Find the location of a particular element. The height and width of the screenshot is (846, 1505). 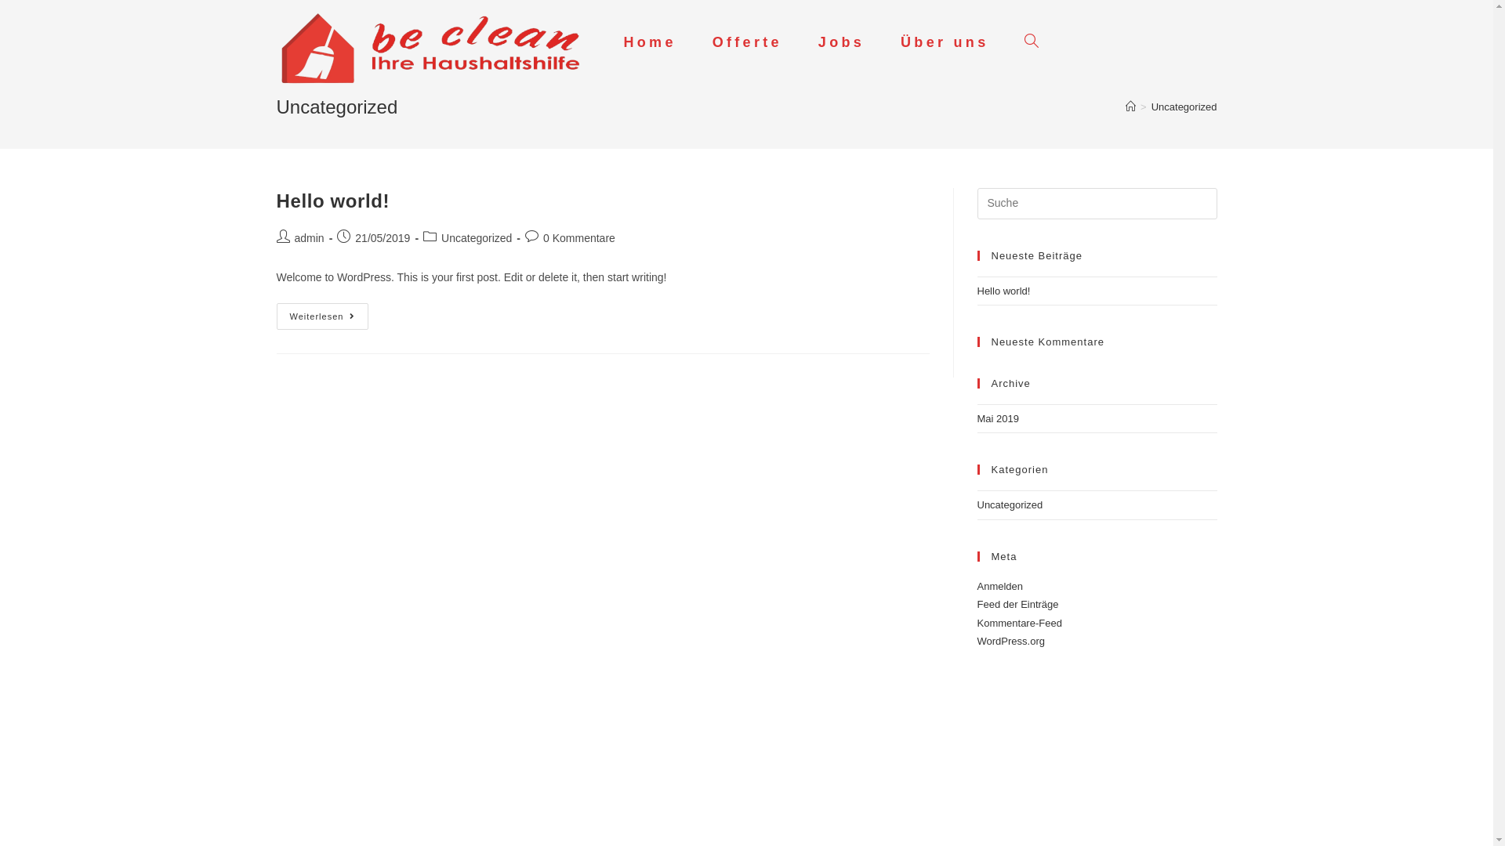

Jobs is located at coordinates (842, 42).